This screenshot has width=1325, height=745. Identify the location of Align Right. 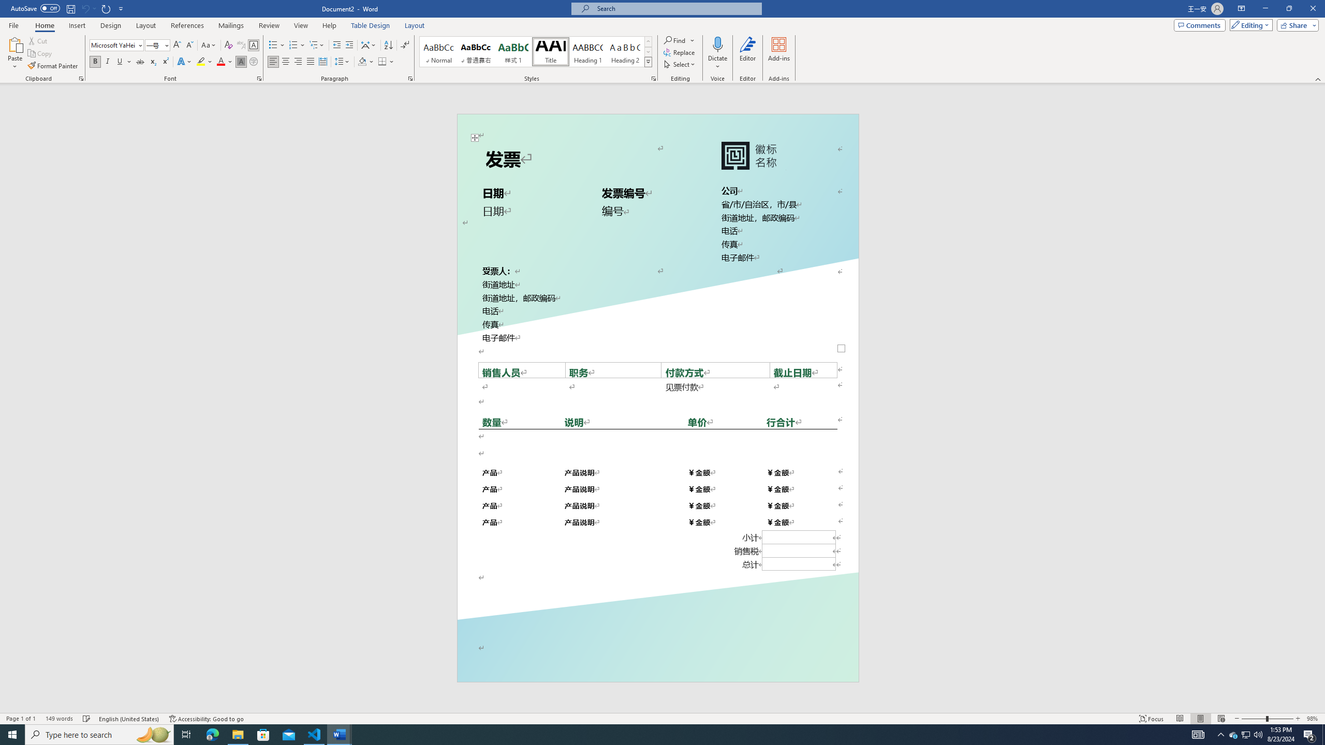
(298, 62).